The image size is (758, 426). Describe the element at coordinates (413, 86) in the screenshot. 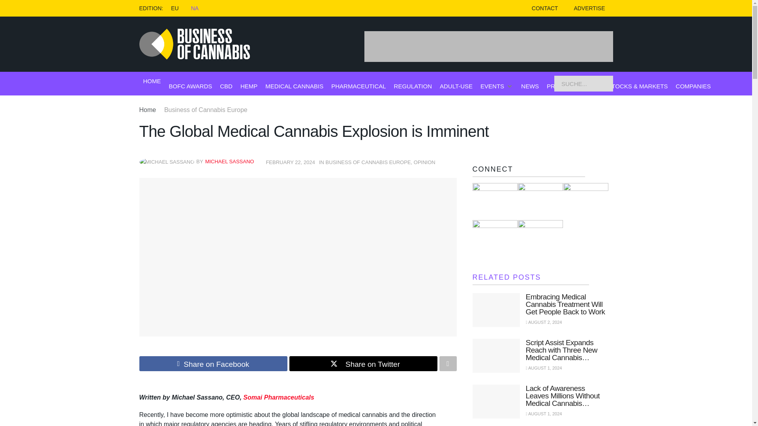

I see `REGULATION` at that location.